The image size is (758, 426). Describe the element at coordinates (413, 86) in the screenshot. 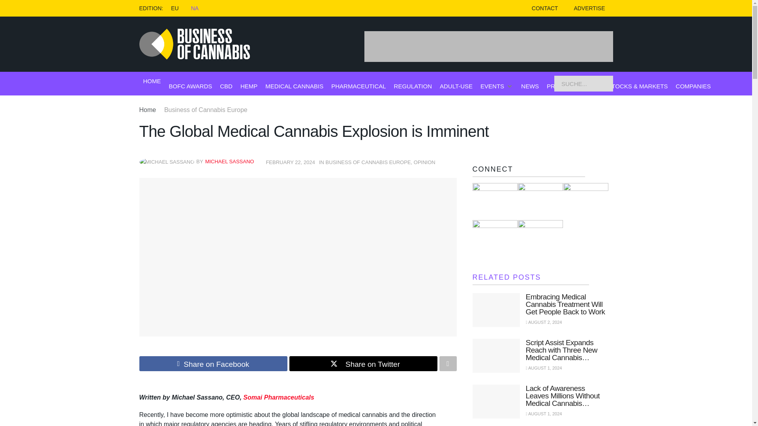

I see `REGULATION` at that location.